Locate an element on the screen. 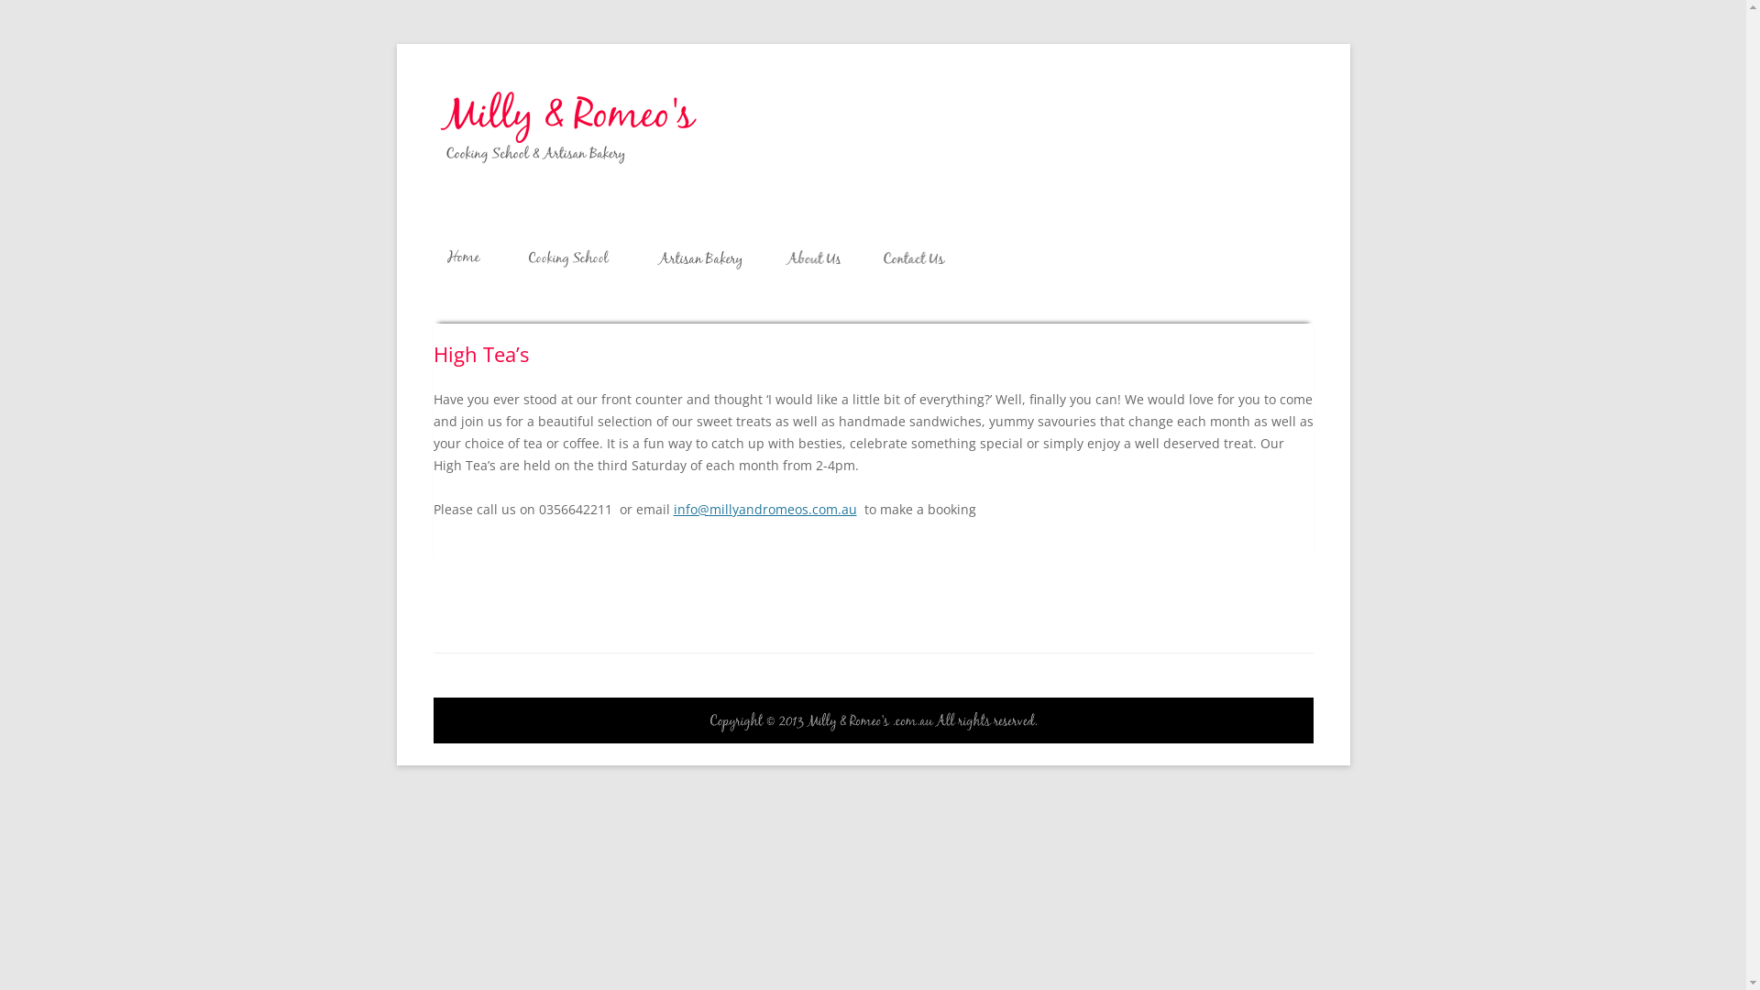 Image resolution: width=1760 pixels, height=990 pixels. Milly & Romeo's is located at coordinates (528, 88).